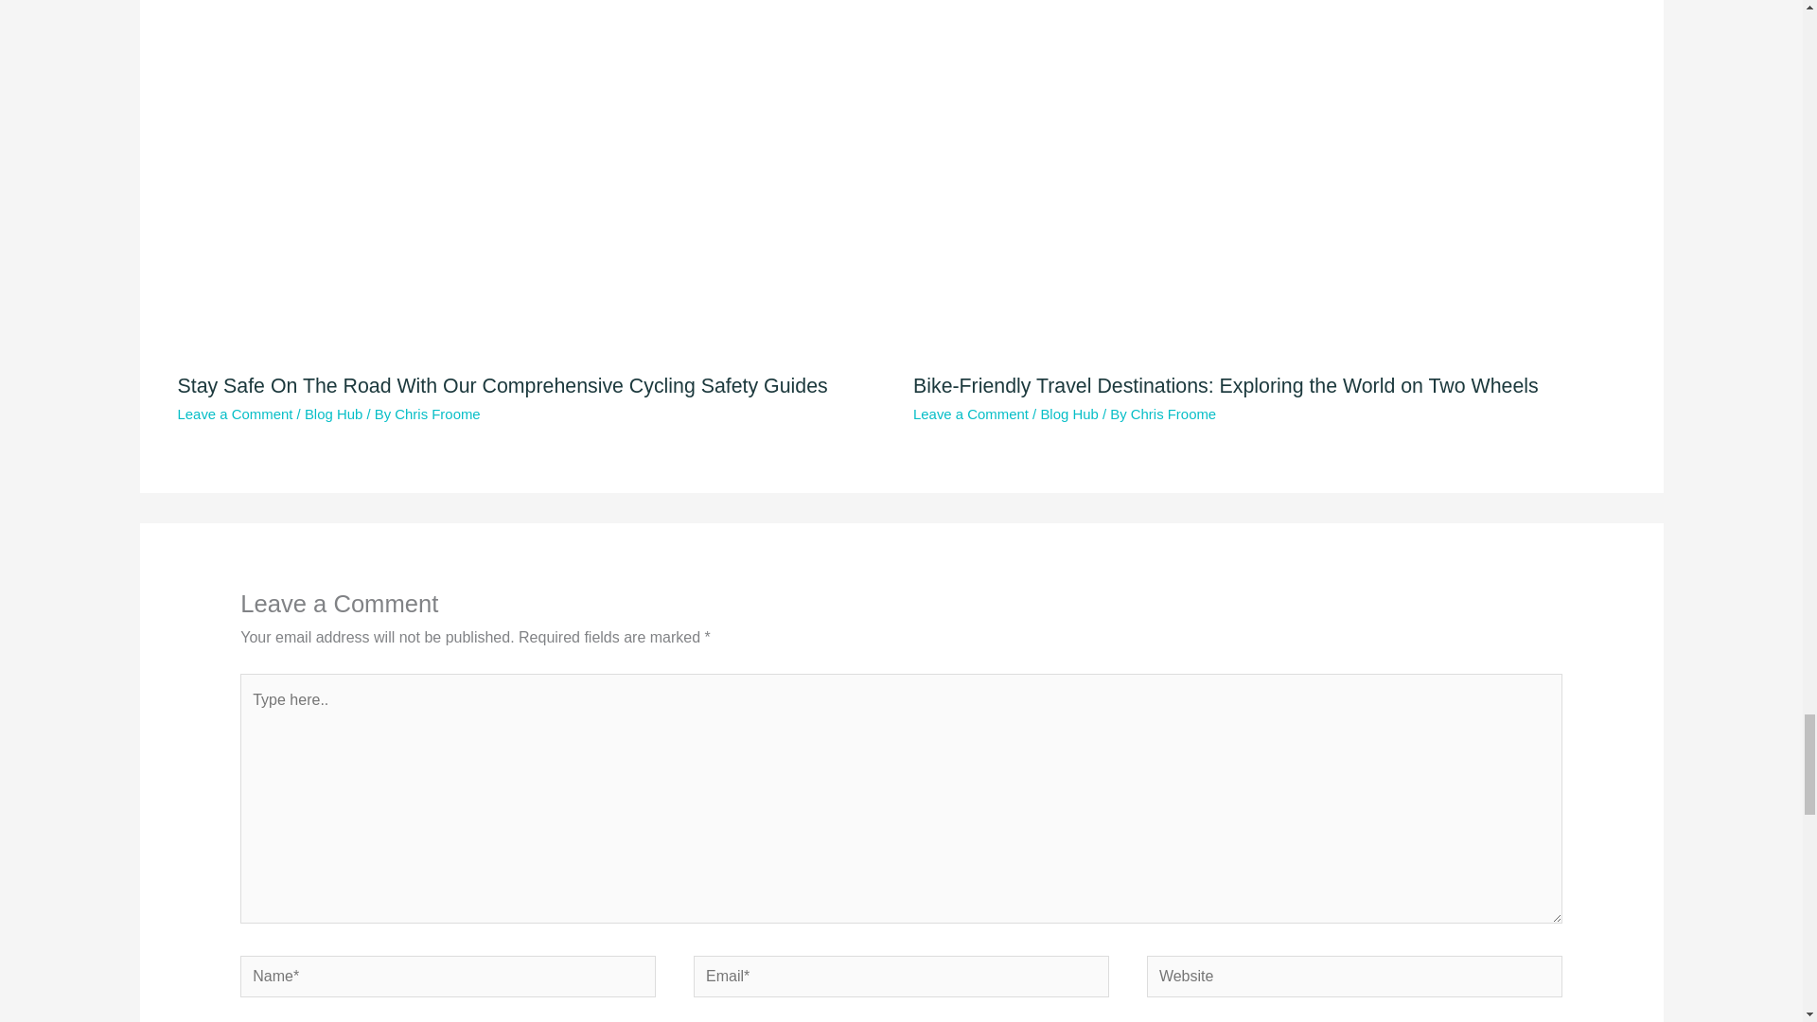 The image size is (1817, 1022). I want to click on Leave a Comment, so click(235, 414).